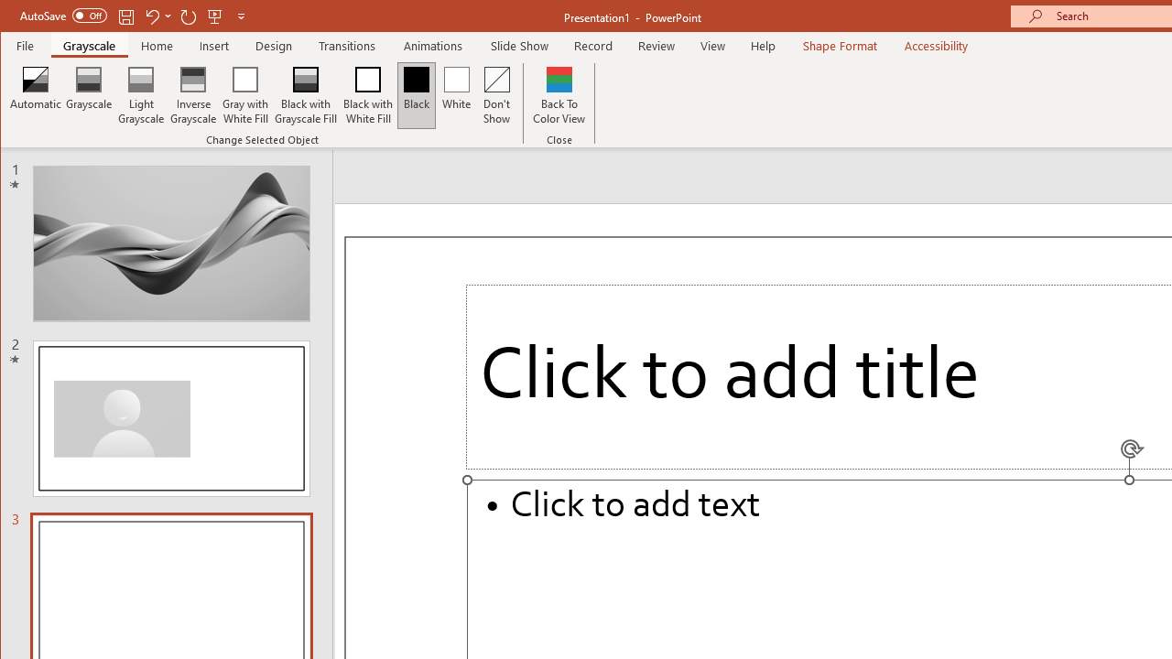 The height and width of the screenshot is (659, 1172). Describe the element at coordinates (456, 95) in the screenshot. I see `White` at that location.